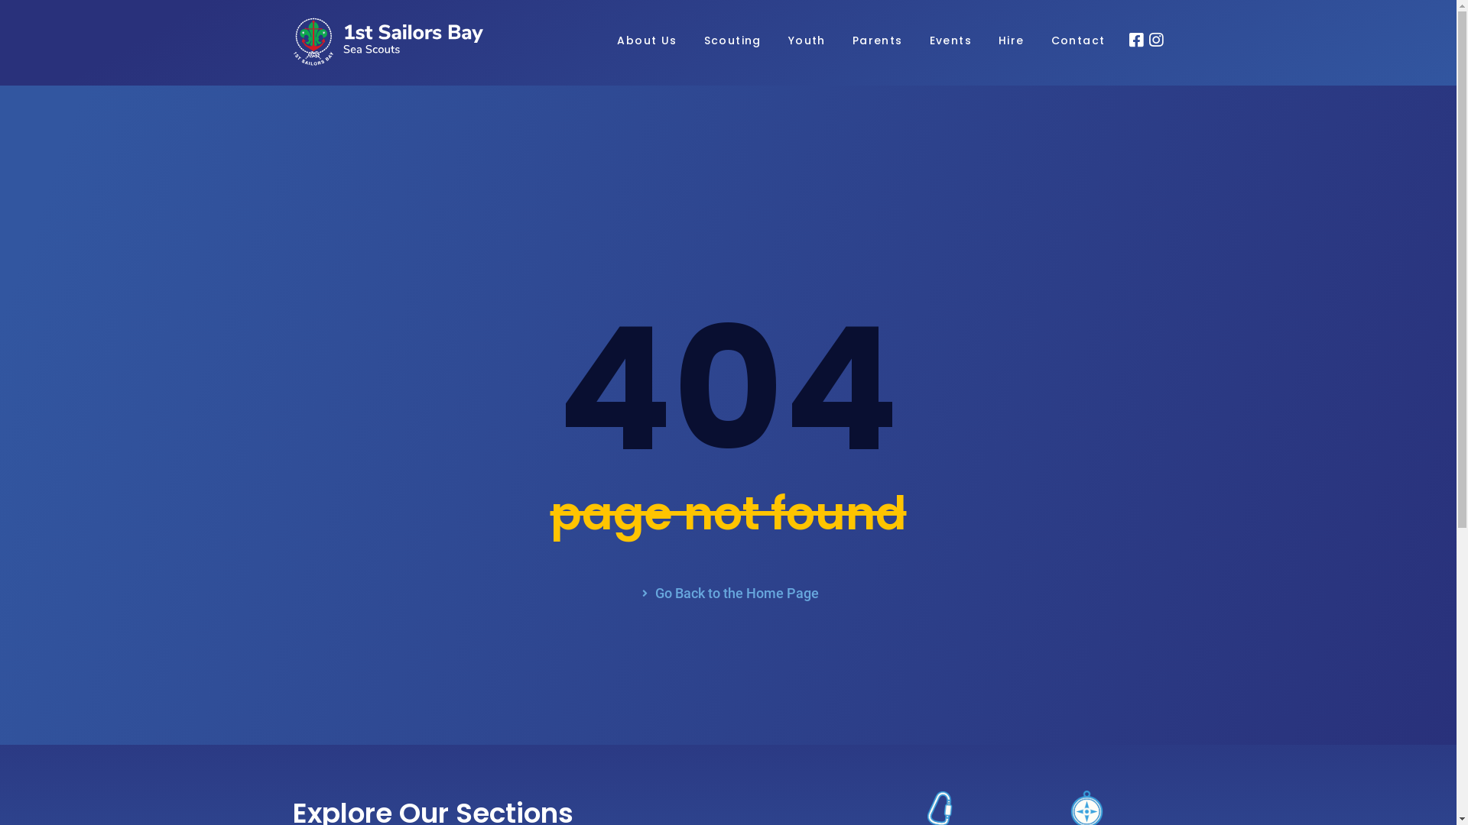 This screenshot has height=825, width=1468. What do you see at coordinates (807, 42) in the screenshot?
I see `Youth` at bounding box center [807, 42].